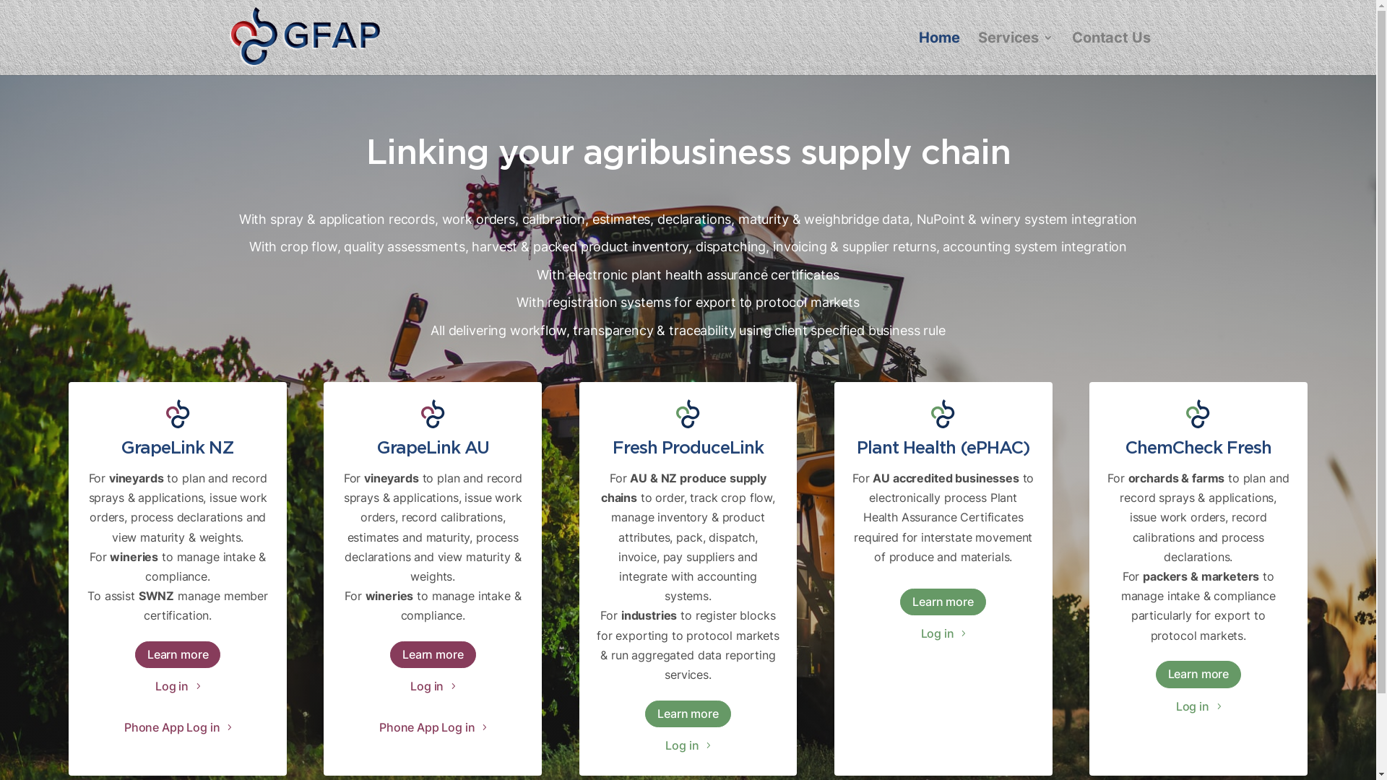 The width and height of the screenshot is (1387, 780). Describe the element at coordinates (939, 53) in the screenshot. I see `Home` at that location.